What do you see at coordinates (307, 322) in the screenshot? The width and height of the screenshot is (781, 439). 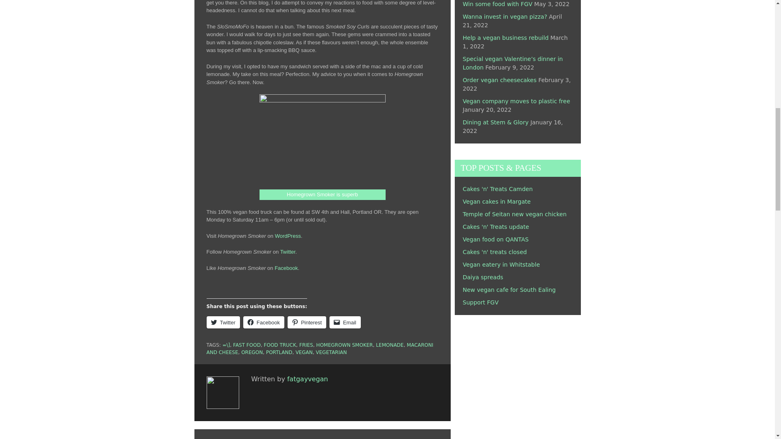 I see `Pinterest` at bounding box center [307, 322].